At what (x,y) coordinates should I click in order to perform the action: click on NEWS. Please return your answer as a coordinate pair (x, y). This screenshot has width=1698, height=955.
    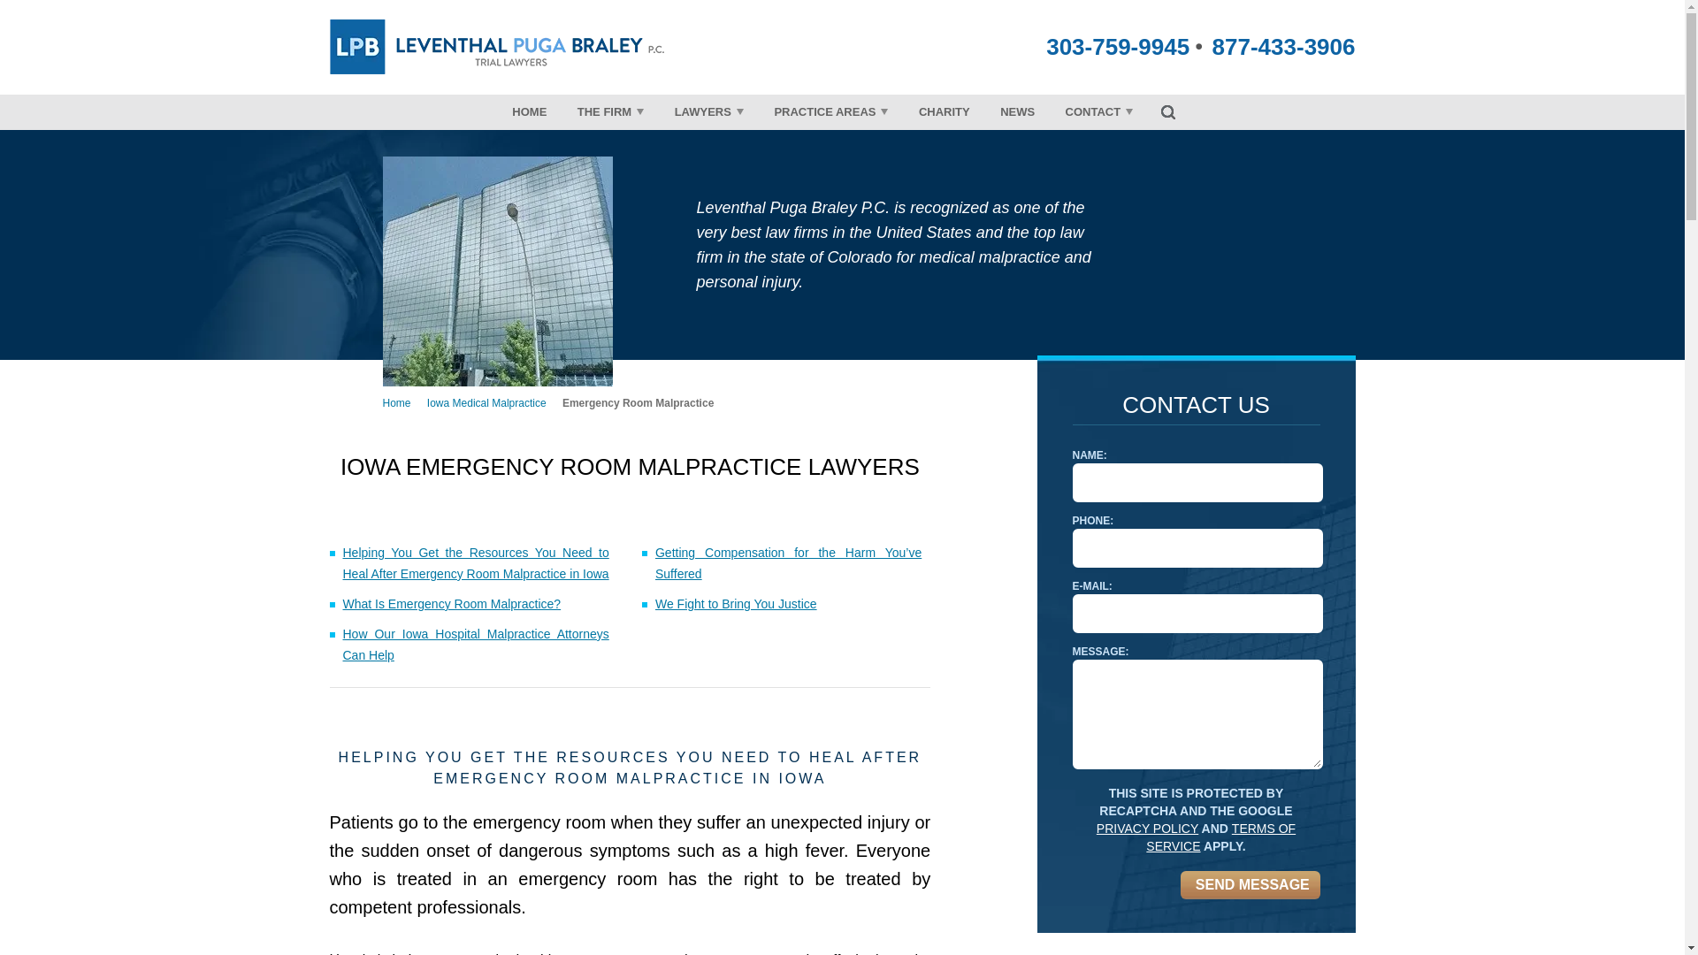
    Looking at the image, I should click on (1017, 111).